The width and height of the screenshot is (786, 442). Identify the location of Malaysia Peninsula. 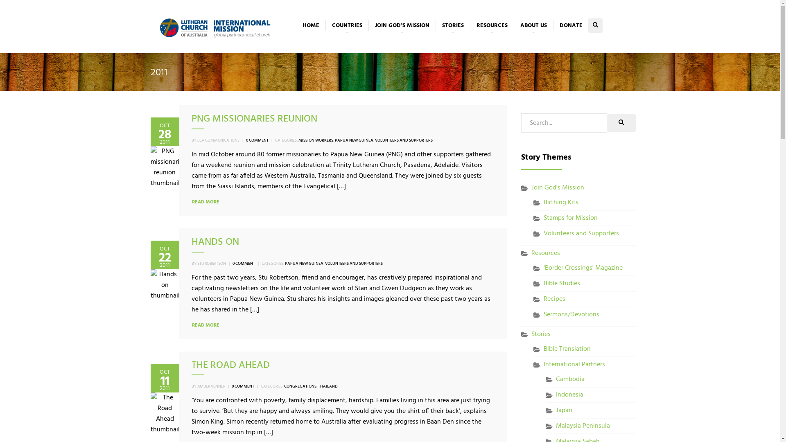
(583, 426).